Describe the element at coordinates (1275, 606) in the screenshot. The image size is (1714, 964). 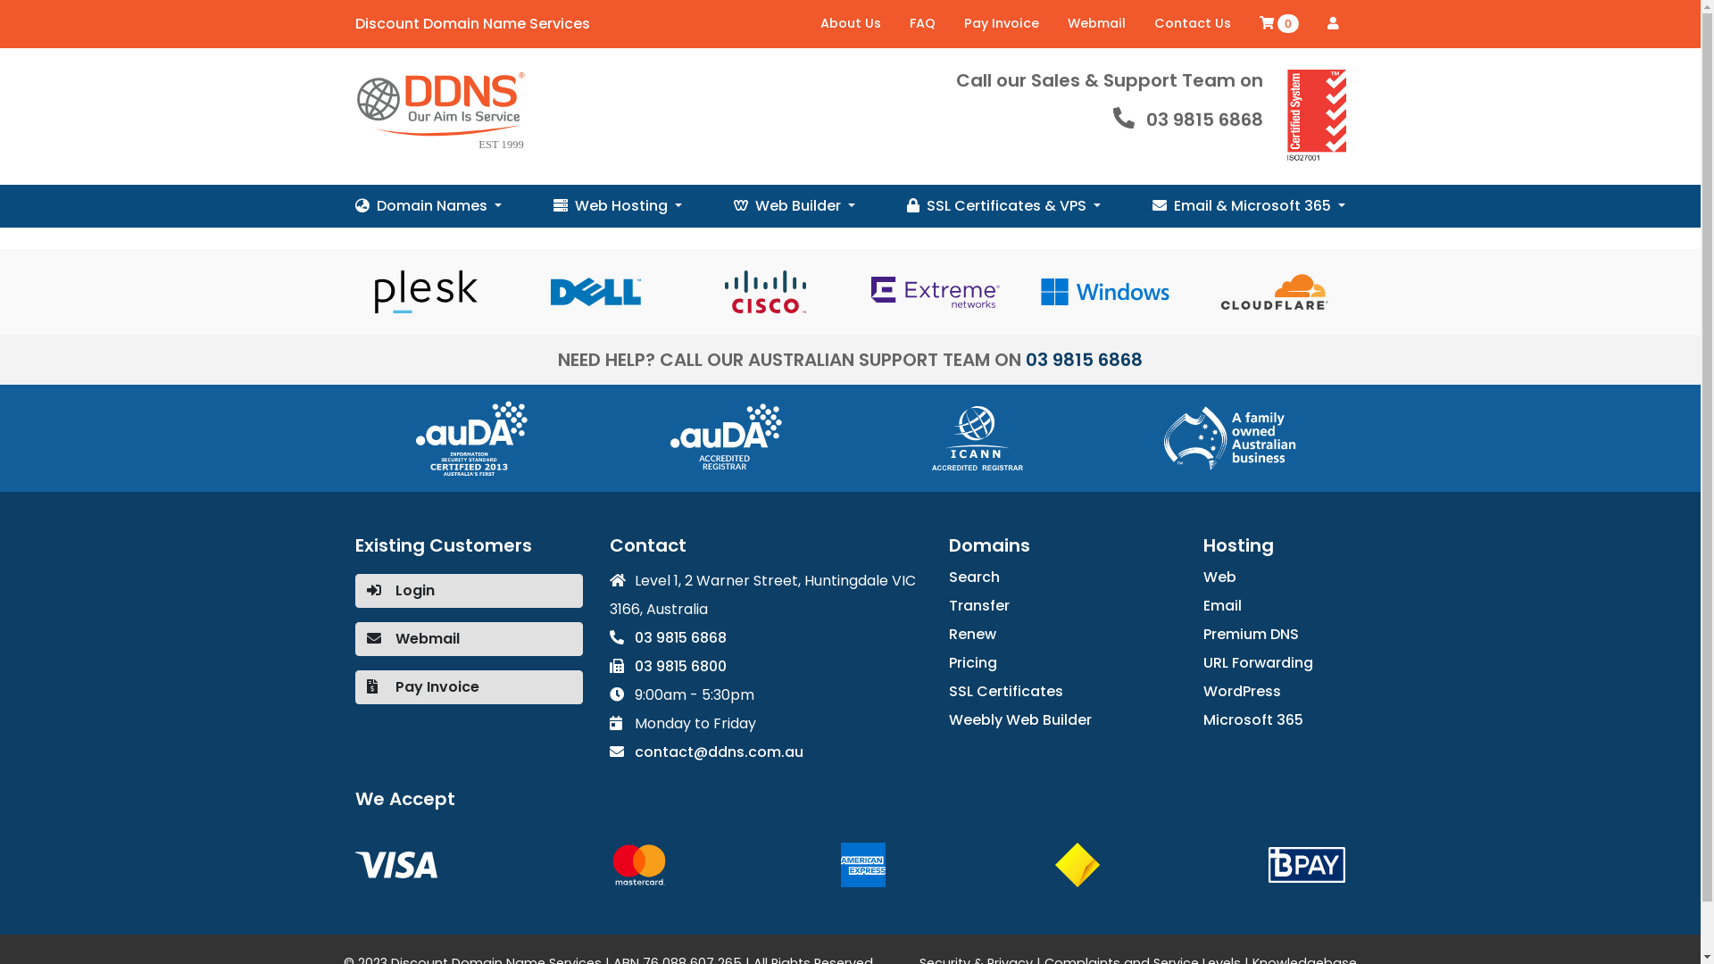
I see `Email` at that location.